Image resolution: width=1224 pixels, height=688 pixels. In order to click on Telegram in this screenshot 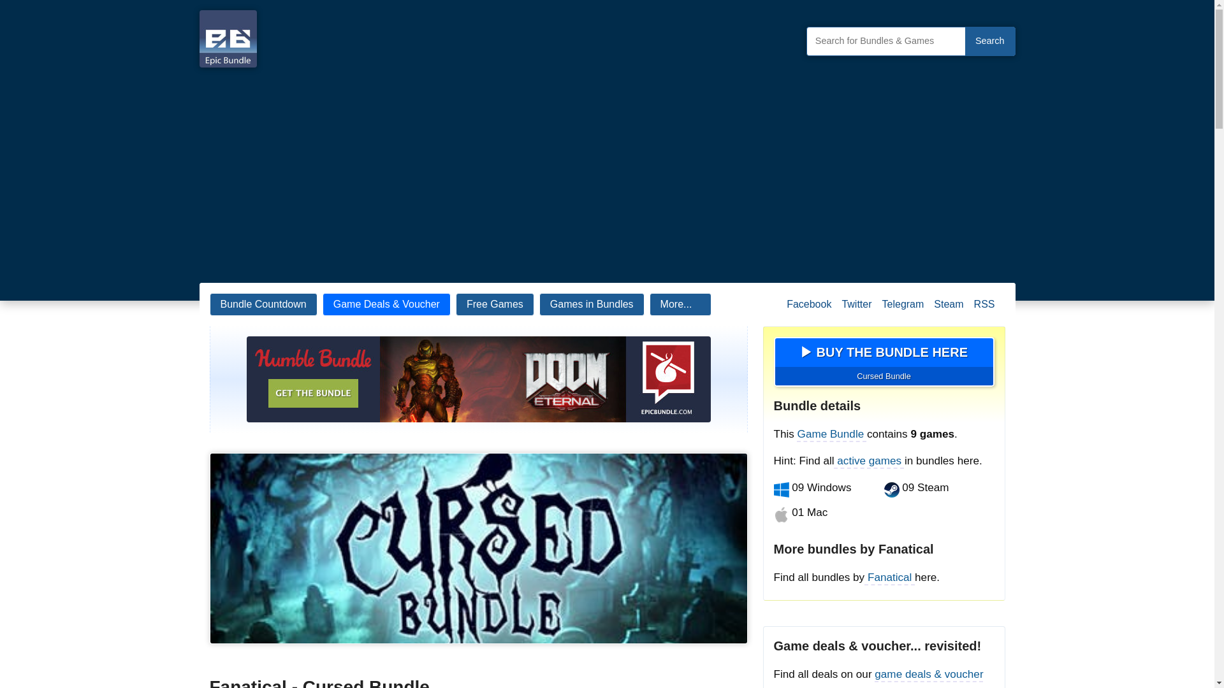, I will do `click(903, 310)`.